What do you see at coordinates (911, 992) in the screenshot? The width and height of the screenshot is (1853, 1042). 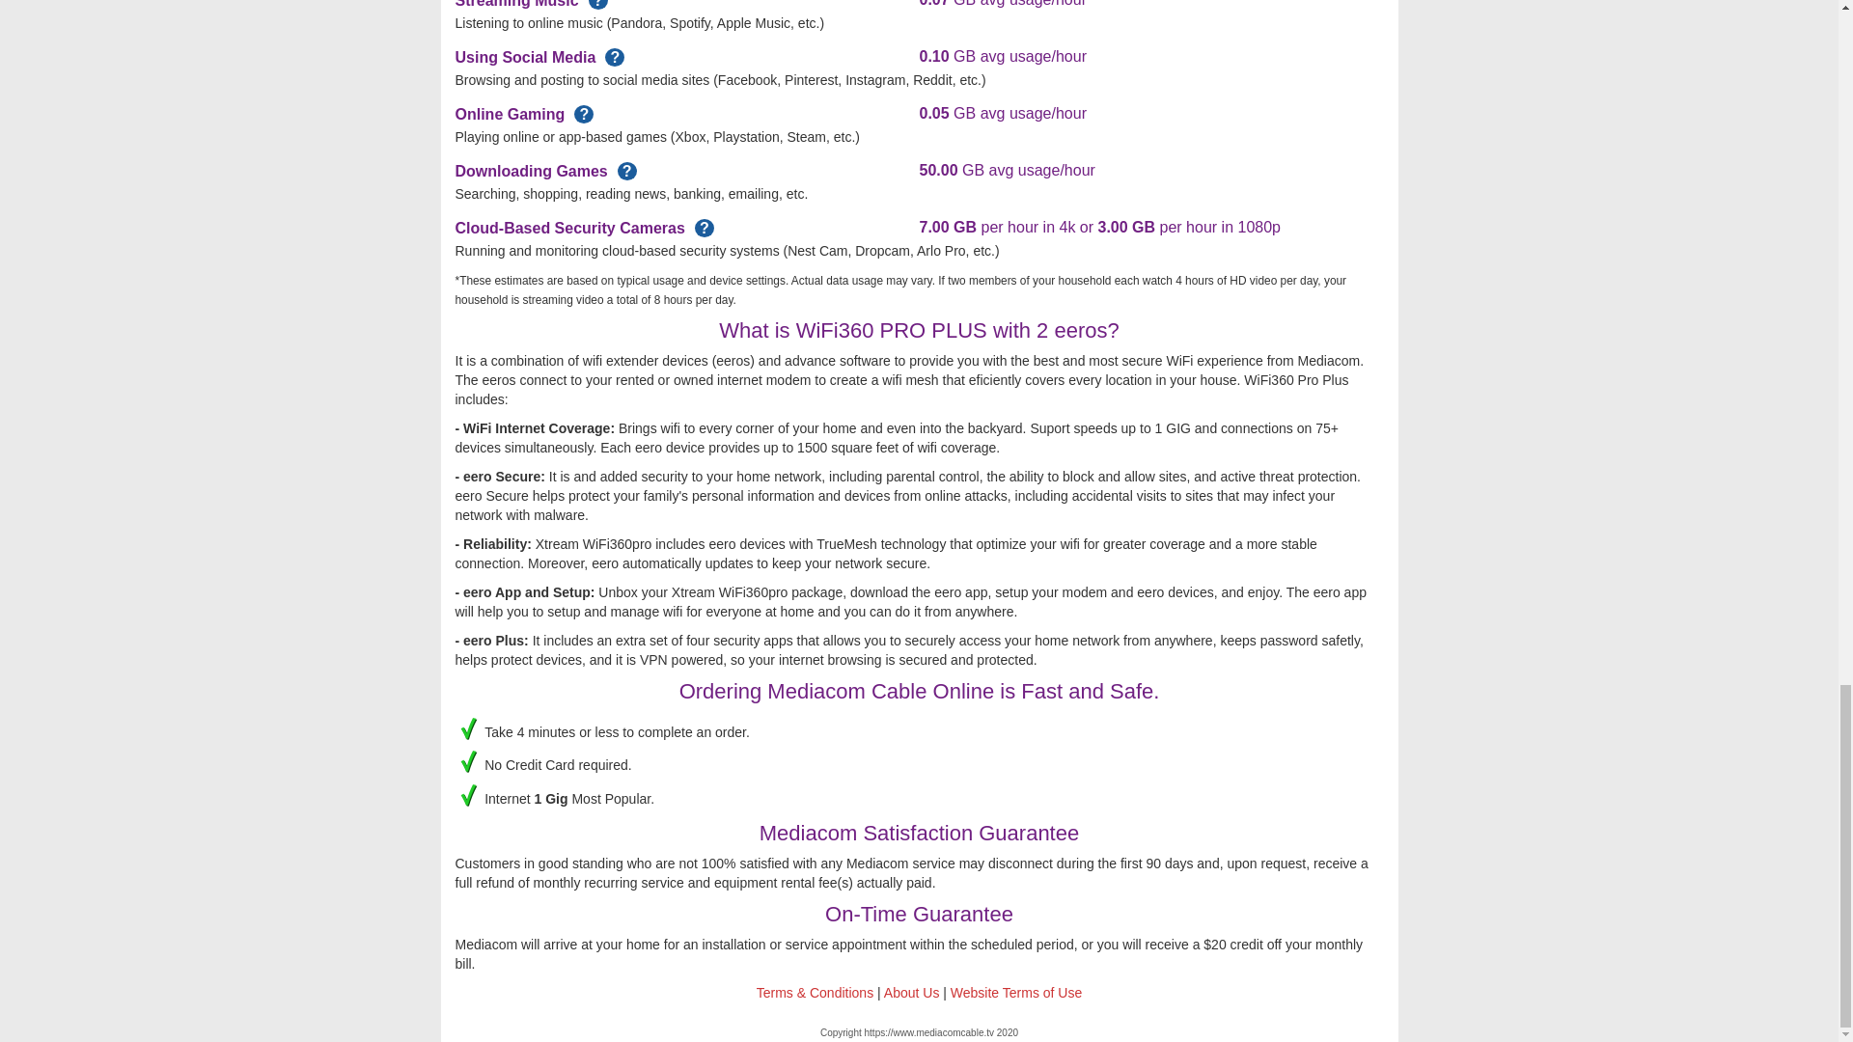 I see `About Us` at bounding box center [911, 992].